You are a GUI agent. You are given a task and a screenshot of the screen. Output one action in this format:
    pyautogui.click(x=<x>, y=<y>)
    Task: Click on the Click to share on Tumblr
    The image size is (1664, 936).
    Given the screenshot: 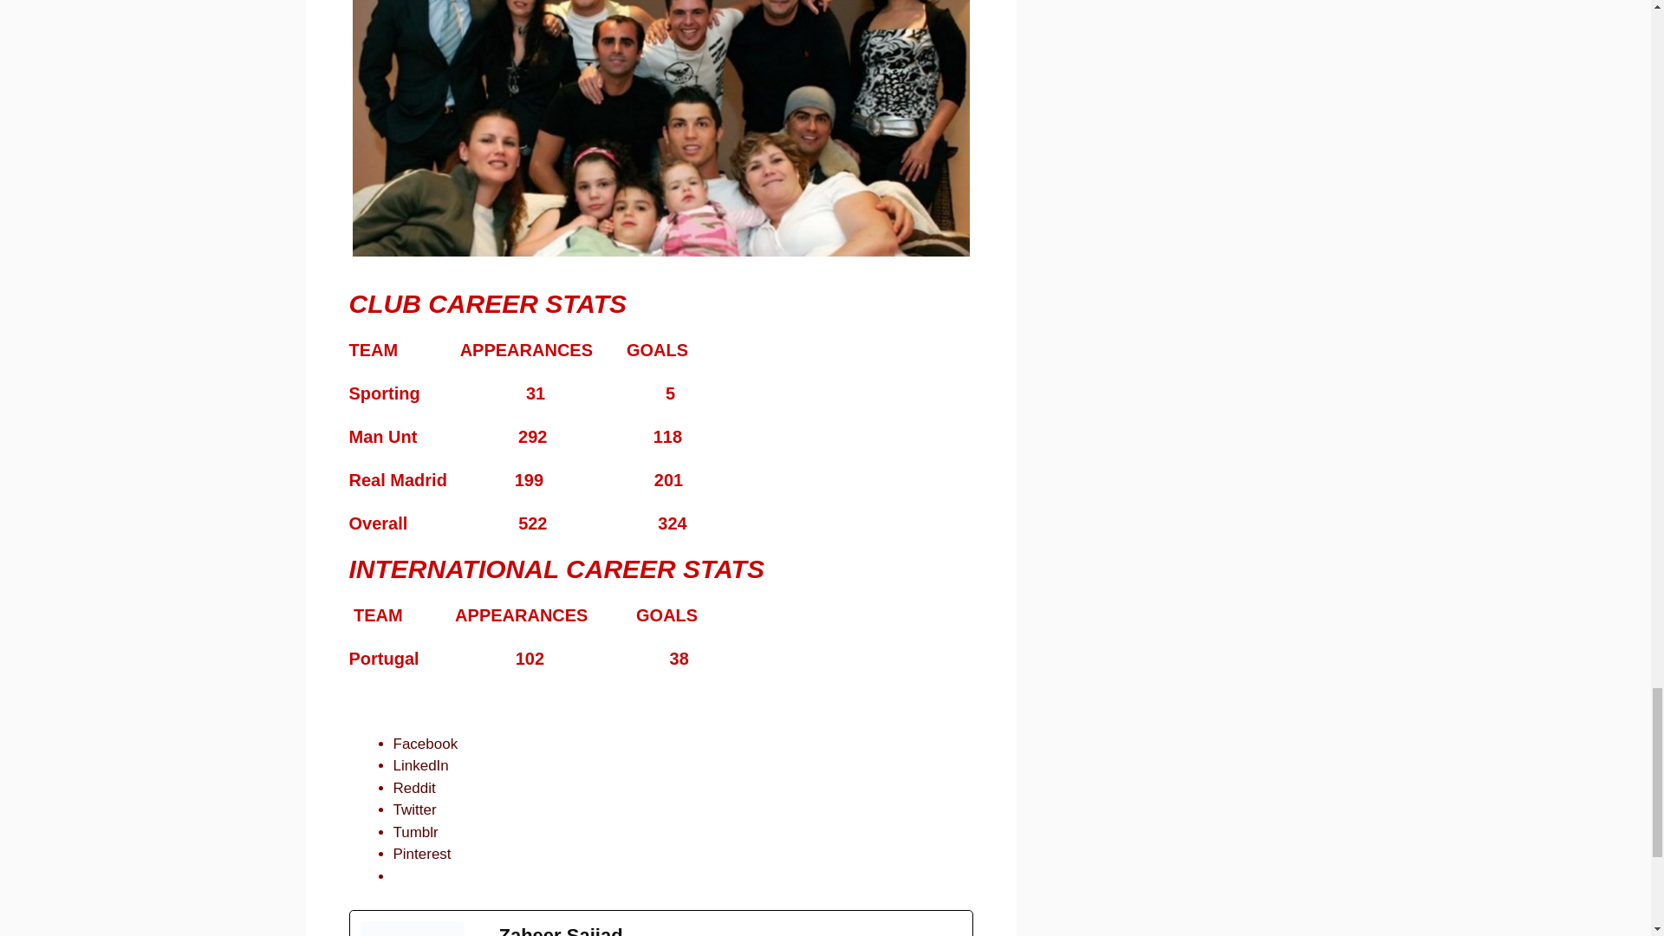 What is the action you would take?
    pyautogui.click(x=416, y=832)
    